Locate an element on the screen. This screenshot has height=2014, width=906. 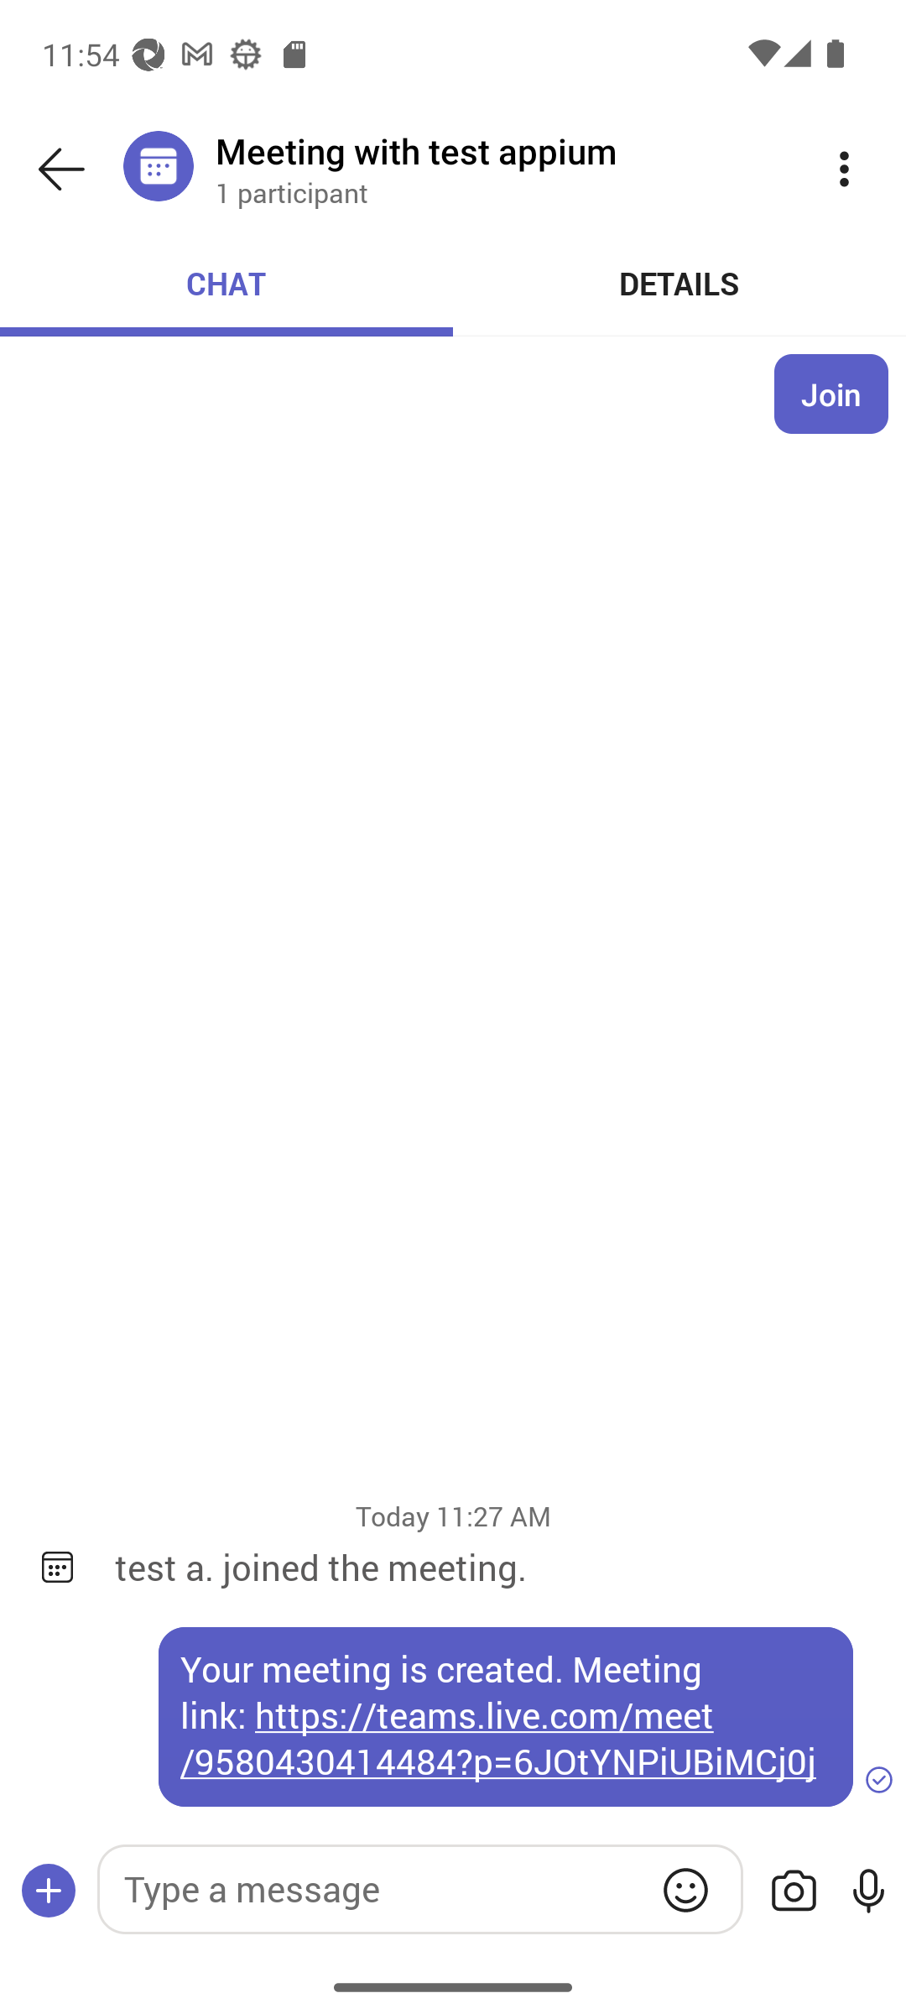
Button for loading camera action functionality is located at coordinates (794, 1891).